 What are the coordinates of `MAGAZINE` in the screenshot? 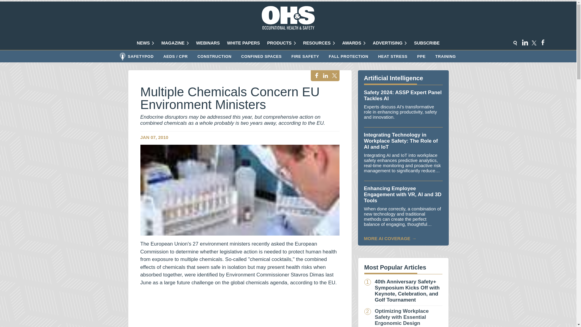 It's located at (175, 43).